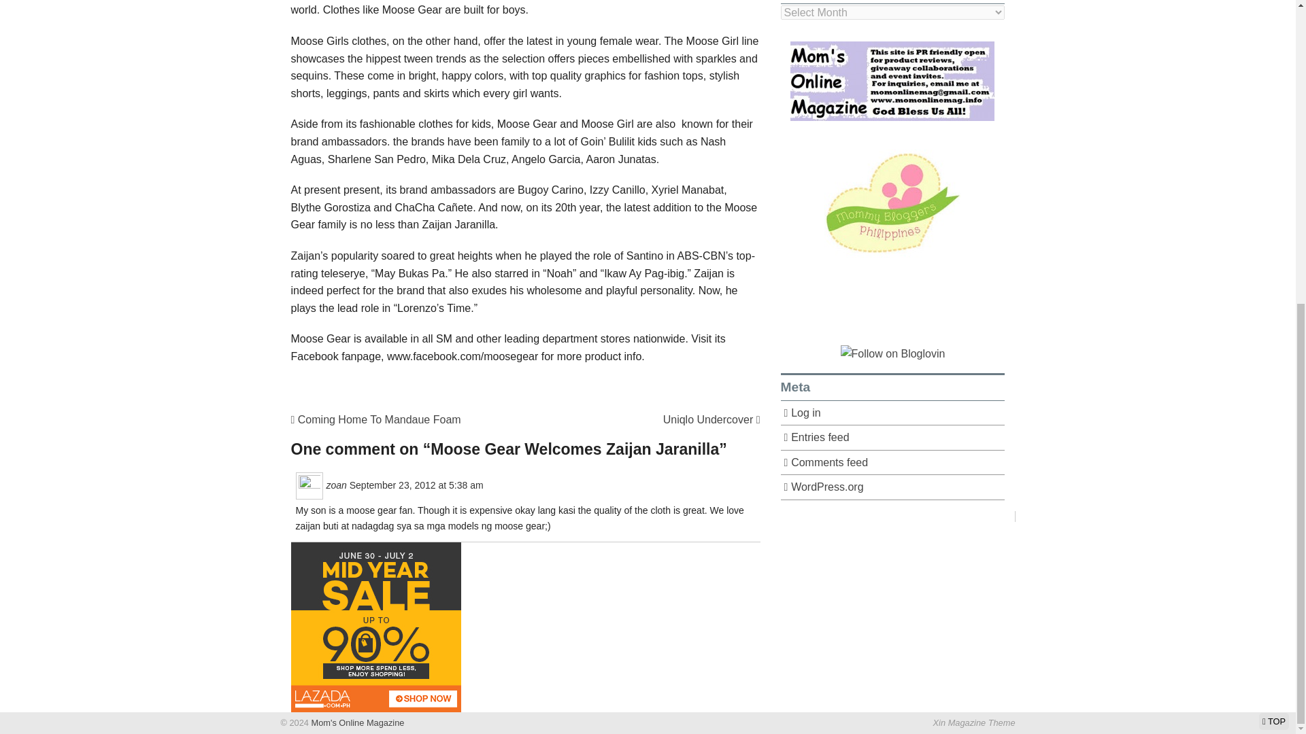 This screenshot has height=734, width=1306. I want to click on zoan, so click(337, 485).